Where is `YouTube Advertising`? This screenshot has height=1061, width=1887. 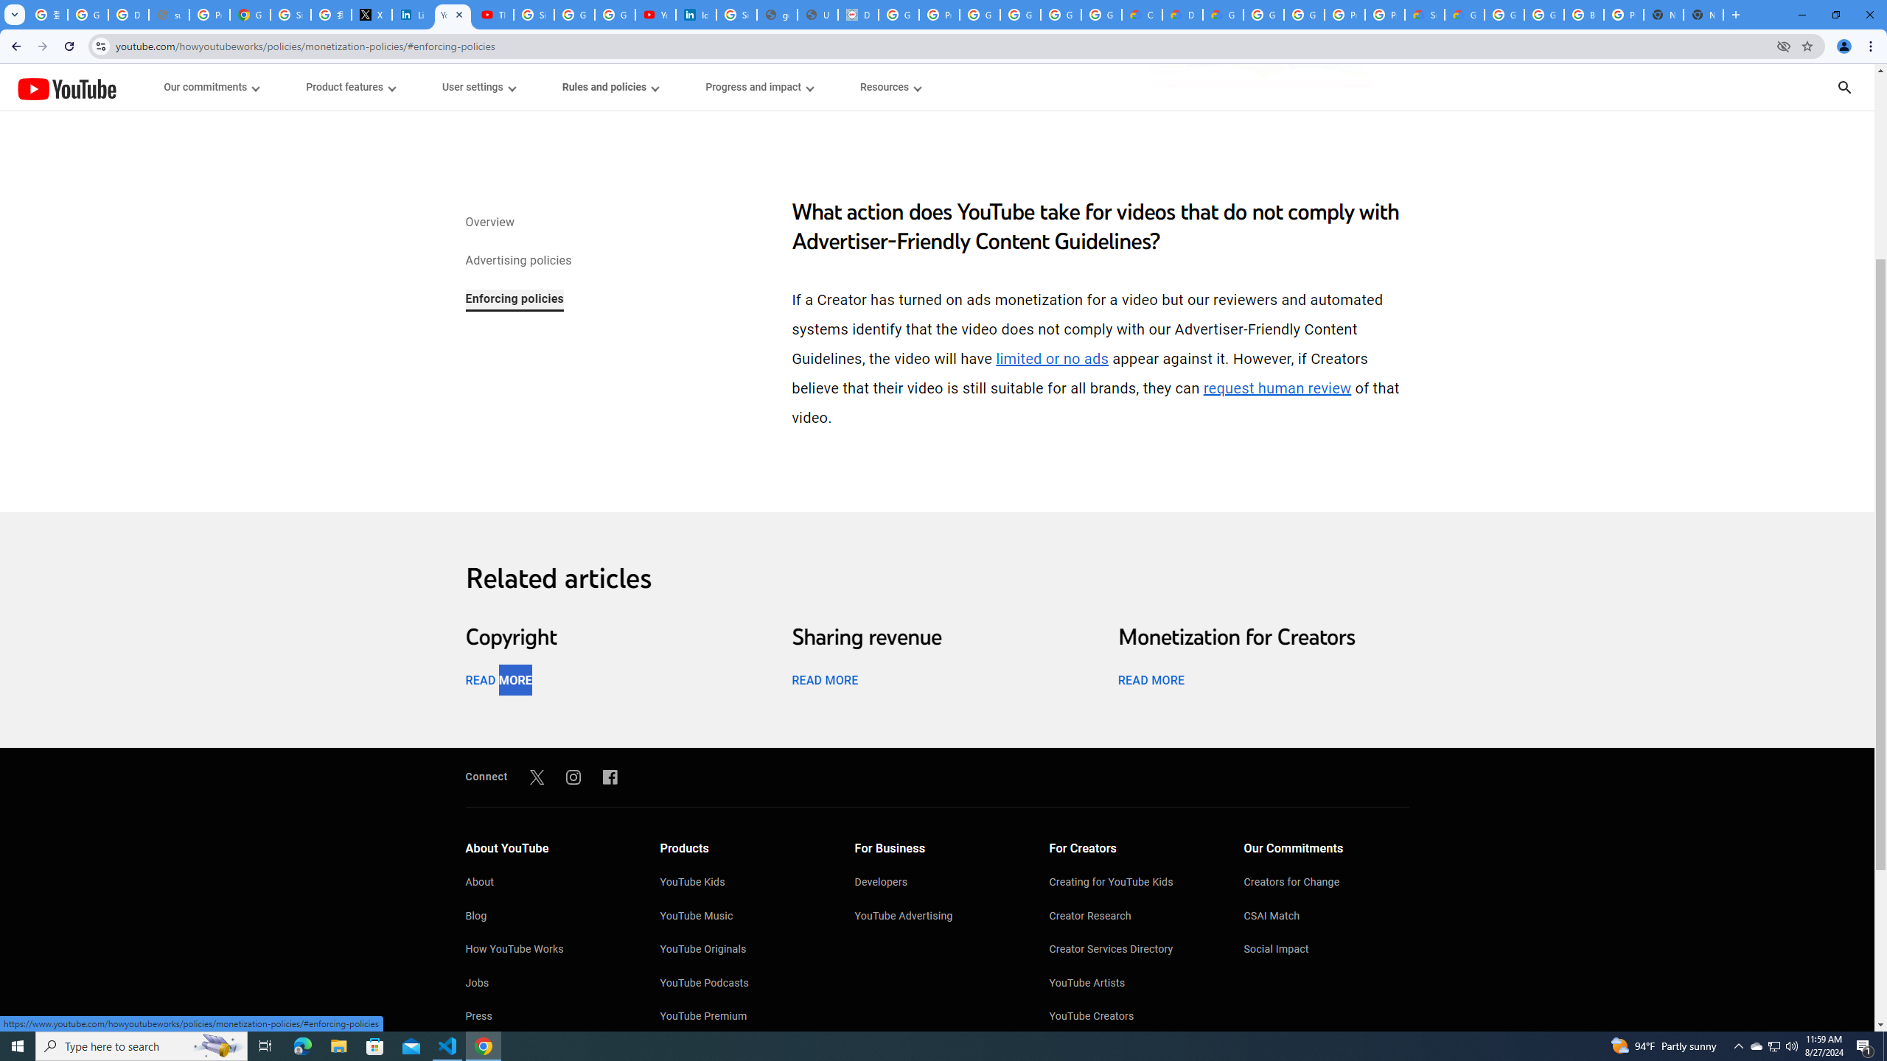
YouTube Advertising is located at coordinates (938, 917).